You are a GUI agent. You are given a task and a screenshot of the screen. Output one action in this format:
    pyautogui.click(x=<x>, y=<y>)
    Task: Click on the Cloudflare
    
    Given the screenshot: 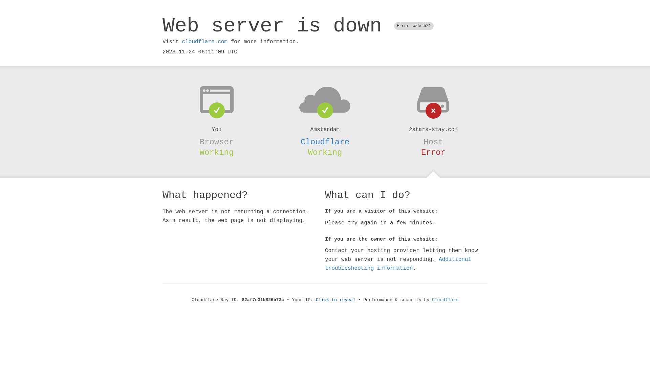 What is the action you would take?
    pyautogui.click(x=325, y=142)
    